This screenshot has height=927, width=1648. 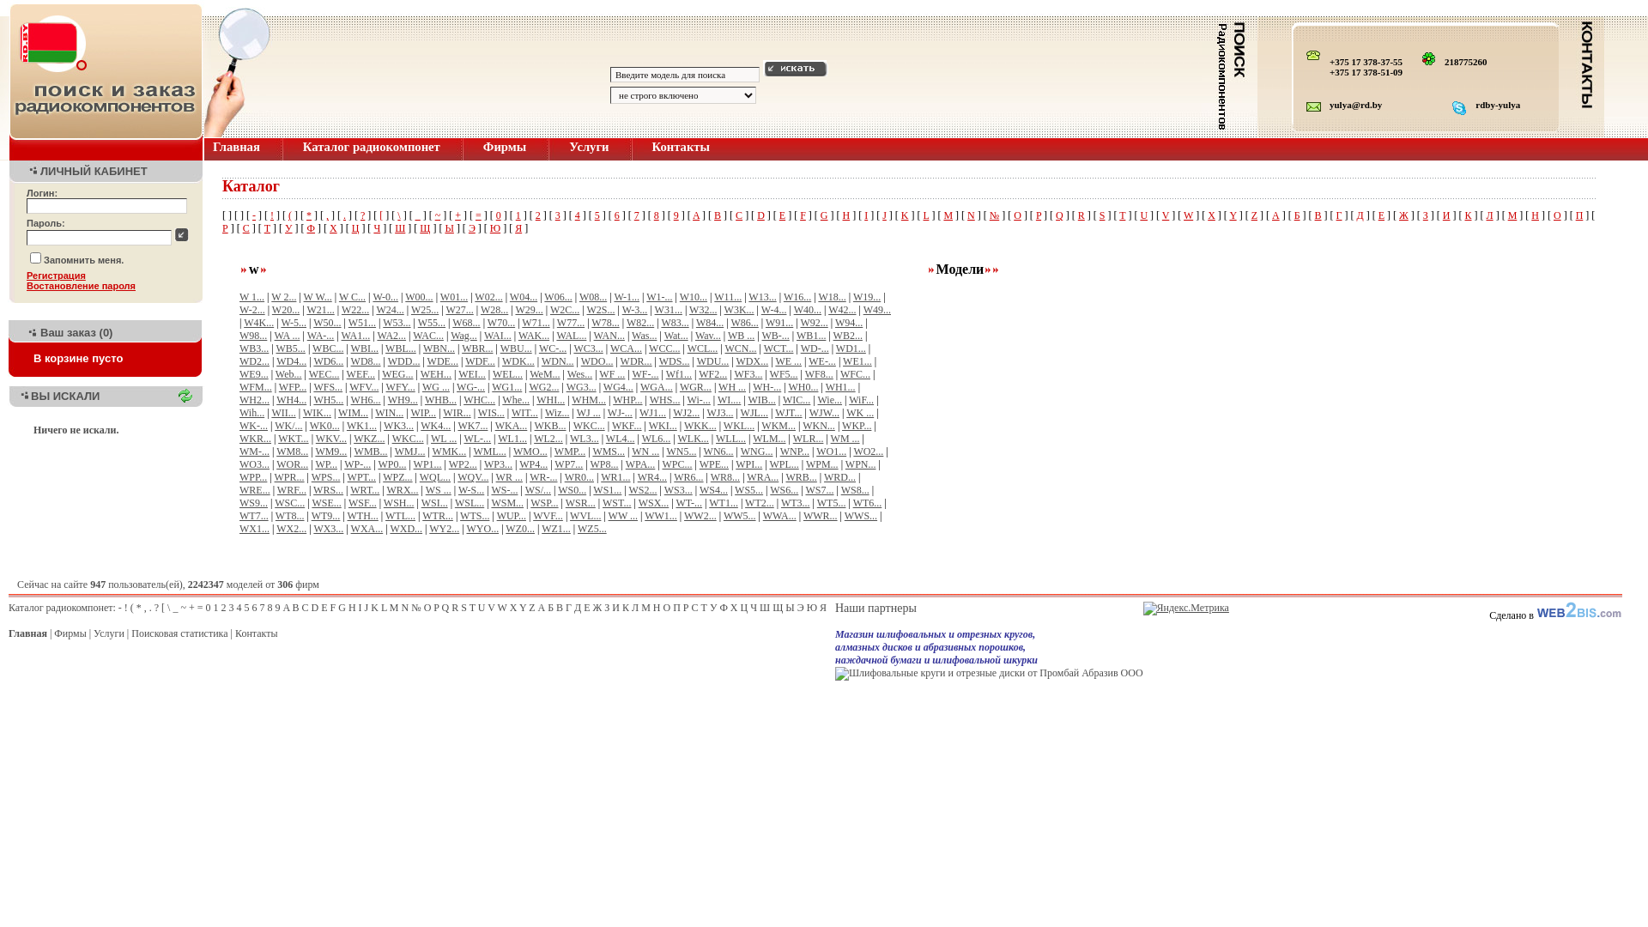 What do you see at coordinates (318, 413) in the screenshot?
I see `WIK...` at bounding box center [318, 413].